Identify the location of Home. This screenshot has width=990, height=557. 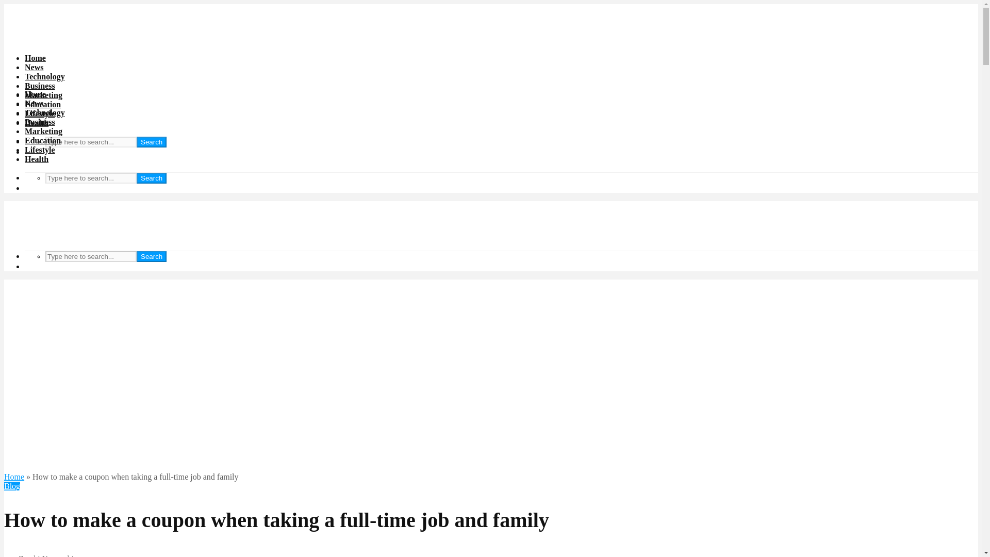
(13, 477).